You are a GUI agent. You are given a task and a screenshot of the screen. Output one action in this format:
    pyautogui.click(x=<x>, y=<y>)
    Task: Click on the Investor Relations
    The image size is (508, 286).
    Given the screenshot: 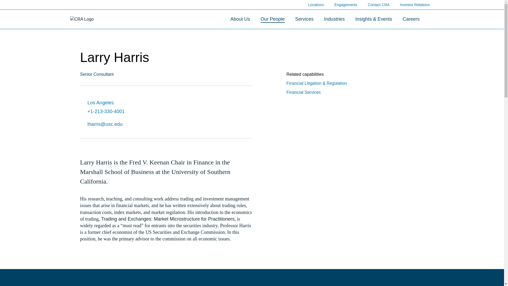 What is the action you would take?
    pyautogui.click(x=417, y=5)
    